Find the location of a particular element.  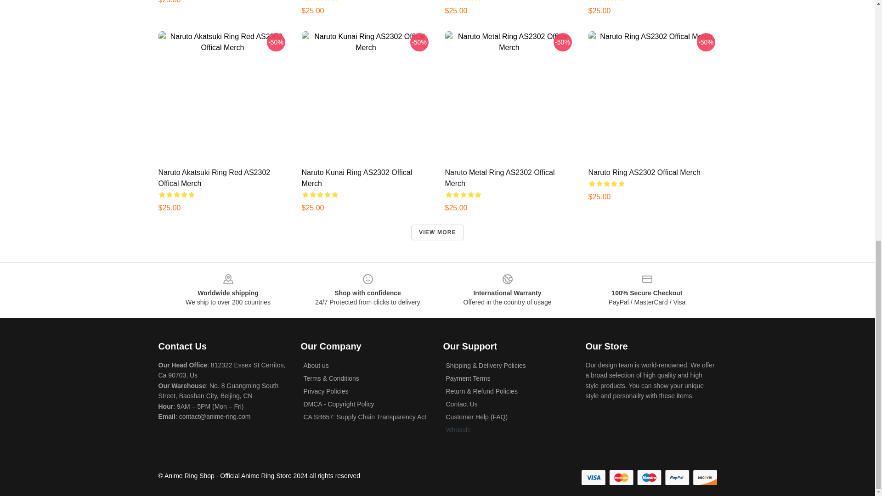

Naruto Akatsuki Ring Red AS2302 Offical Merch is located at coordinates (214, 178).